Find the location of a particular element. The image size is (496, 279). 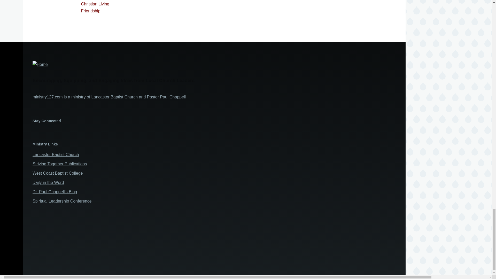

Daily in the Word is located at coordinates (48, 182).